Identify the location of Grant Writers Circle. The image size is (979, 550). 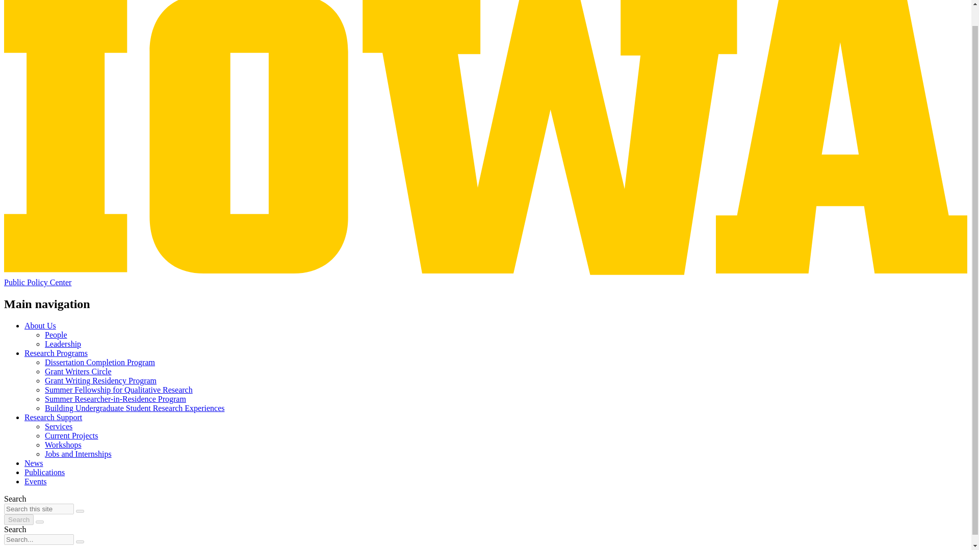
(78, 371).